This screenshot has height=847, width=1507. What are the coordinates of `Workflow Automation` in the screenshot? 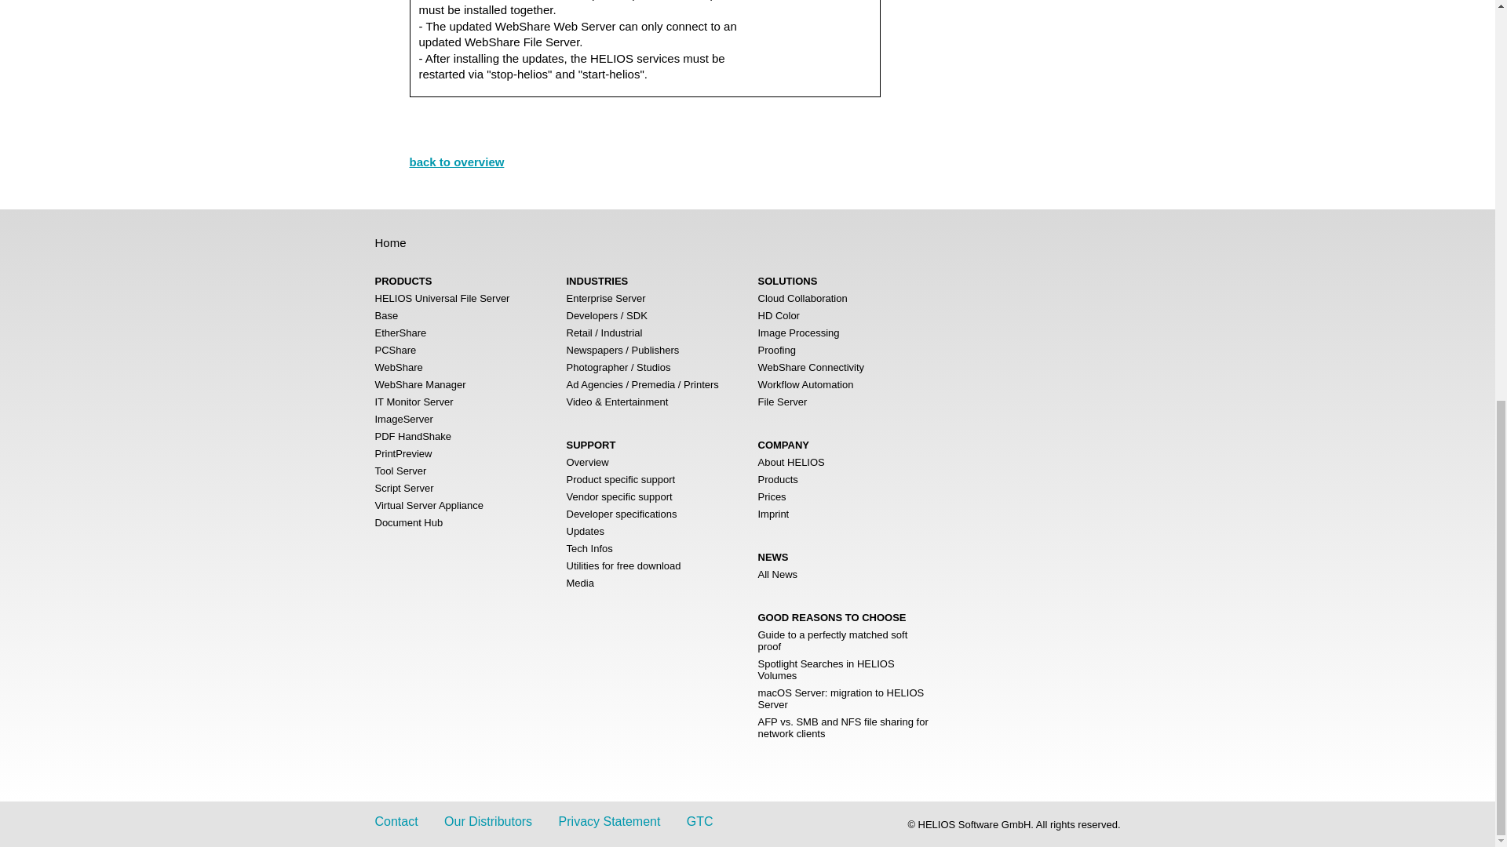 It's located at (805, 384).